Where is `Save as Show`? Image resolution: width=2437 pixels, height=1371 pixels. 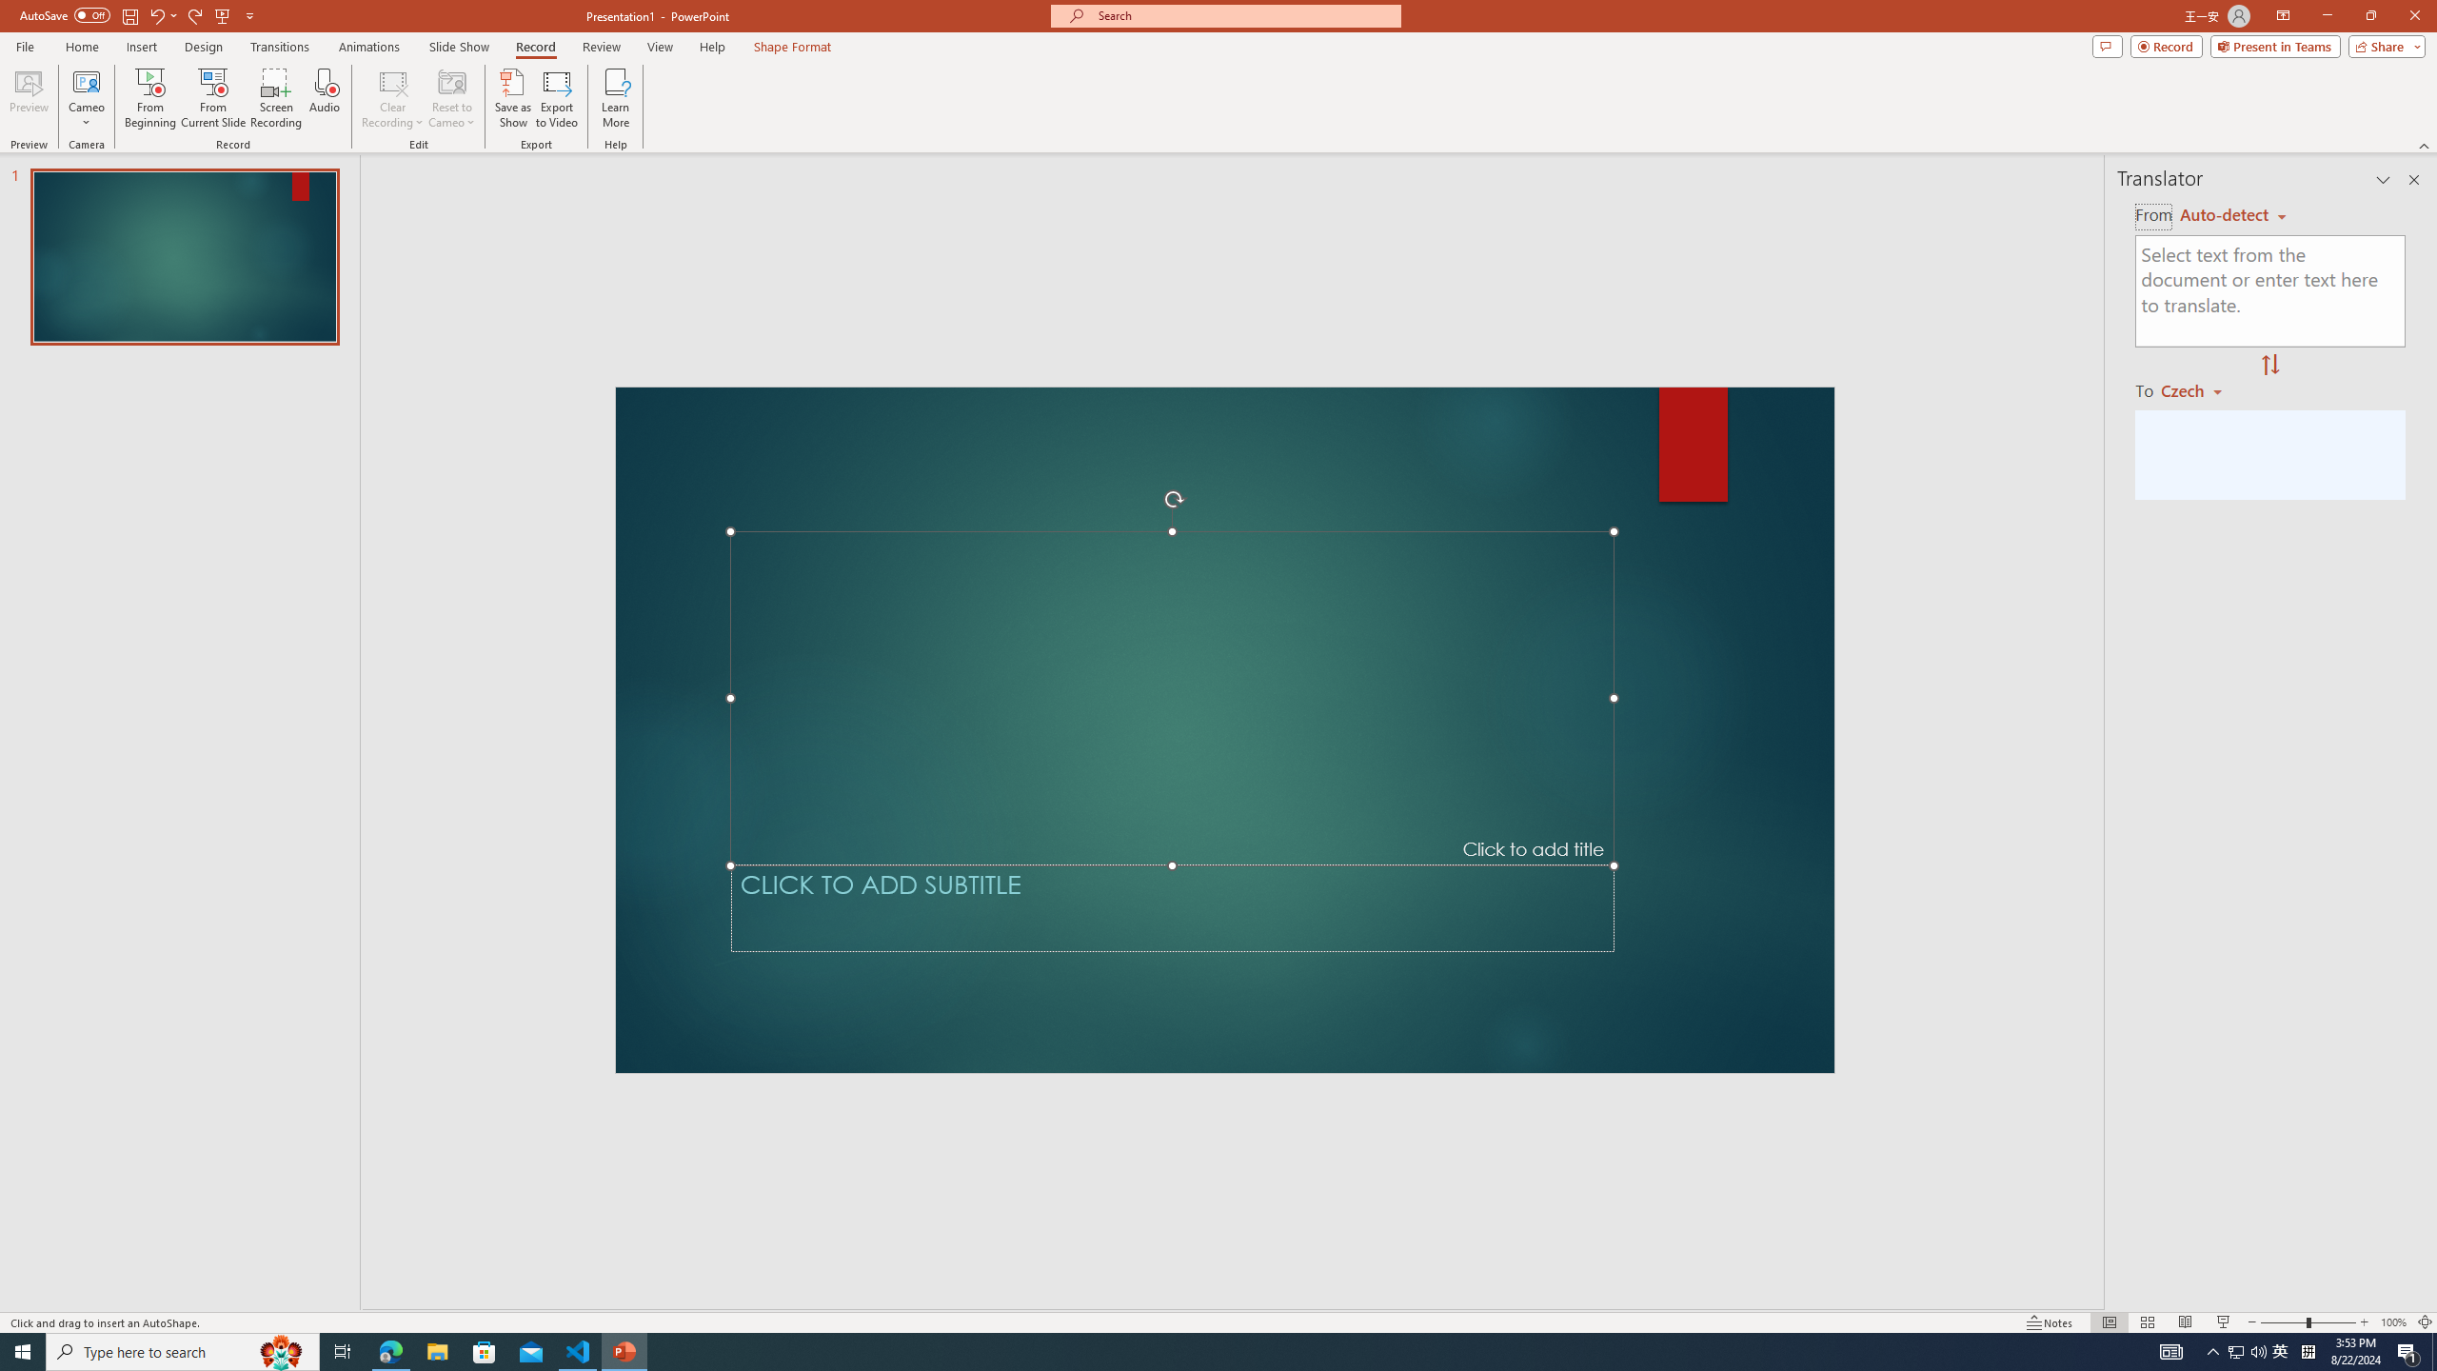 Save as Show is located at coordinates (512, 98).